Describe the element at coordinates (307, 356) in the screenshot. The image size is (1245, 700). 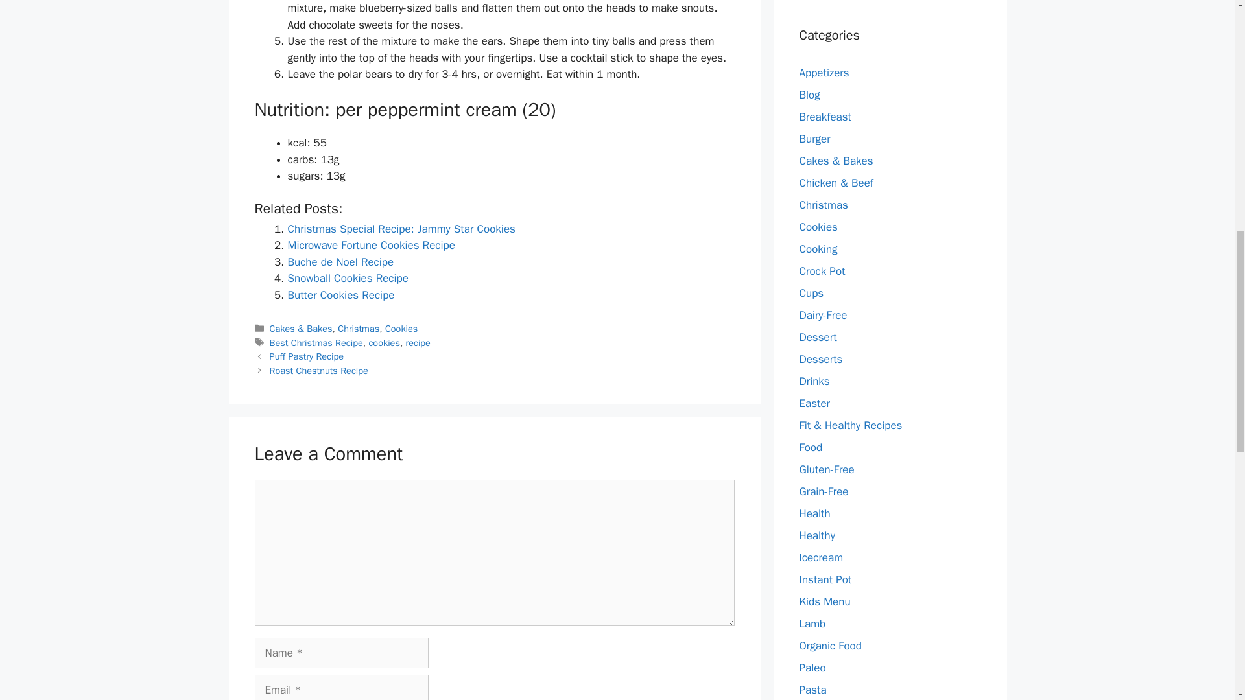
I see `Puff Pastry Recipe` at that location.